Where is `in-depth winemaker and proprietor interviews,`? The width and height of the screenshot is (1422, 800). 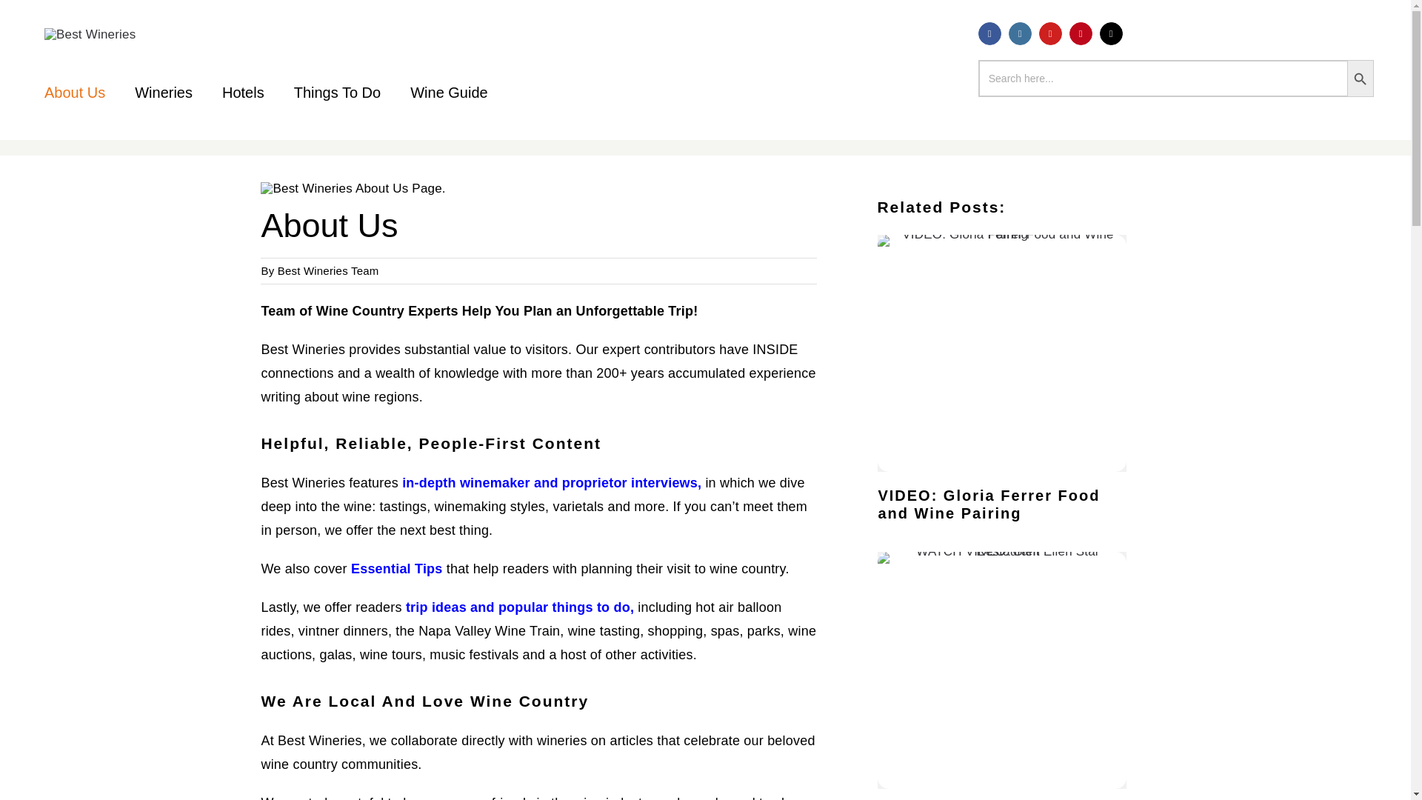
in-depth winemaker and proprietor interviews, is located at coordinates (551, 483).